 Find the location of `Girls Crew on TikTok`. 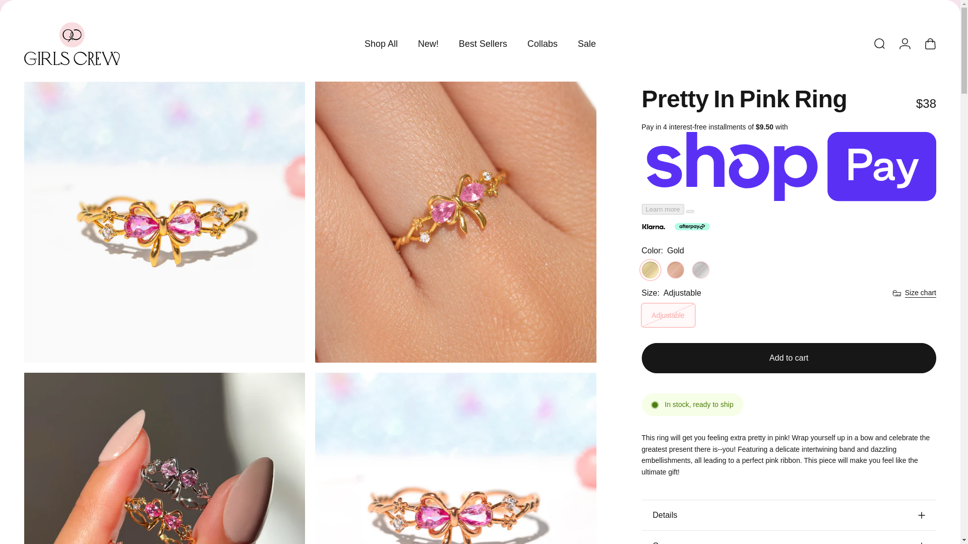

Girls Crew on TikTok is located at coordinates (74, 5).